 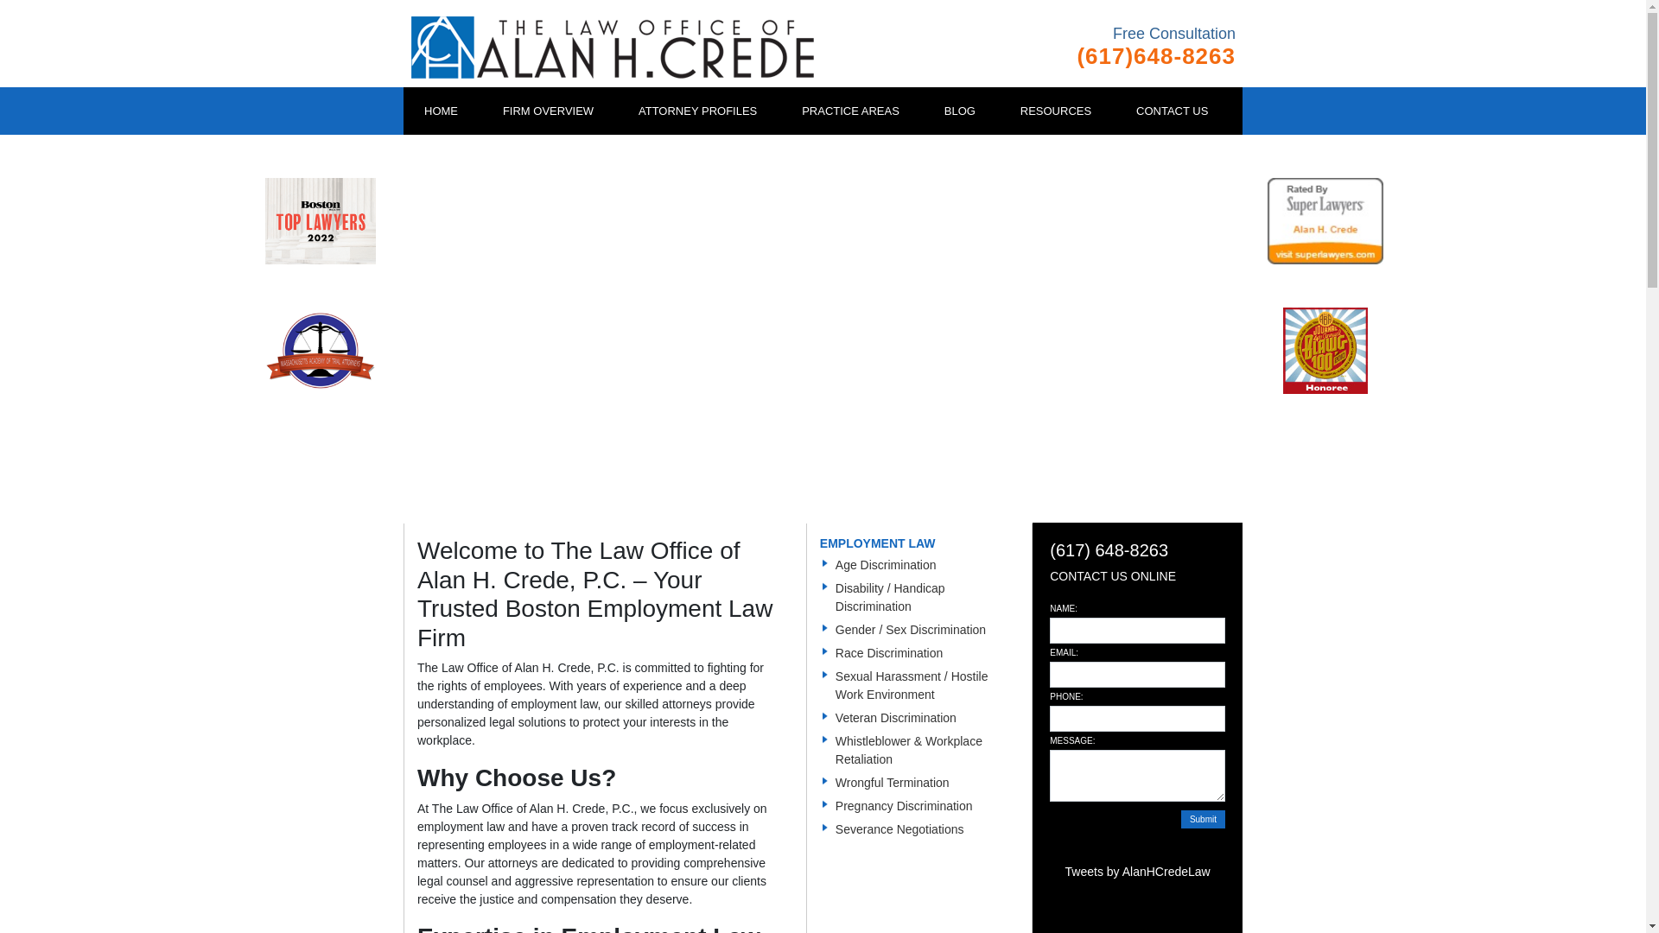 I want to click on Submit, so click(x=1203, y=819).